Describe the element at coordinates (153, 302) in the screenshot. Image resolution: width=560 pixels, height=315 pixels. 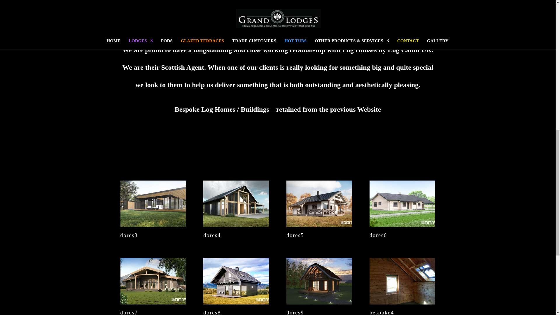
I see `dores7` at that location.